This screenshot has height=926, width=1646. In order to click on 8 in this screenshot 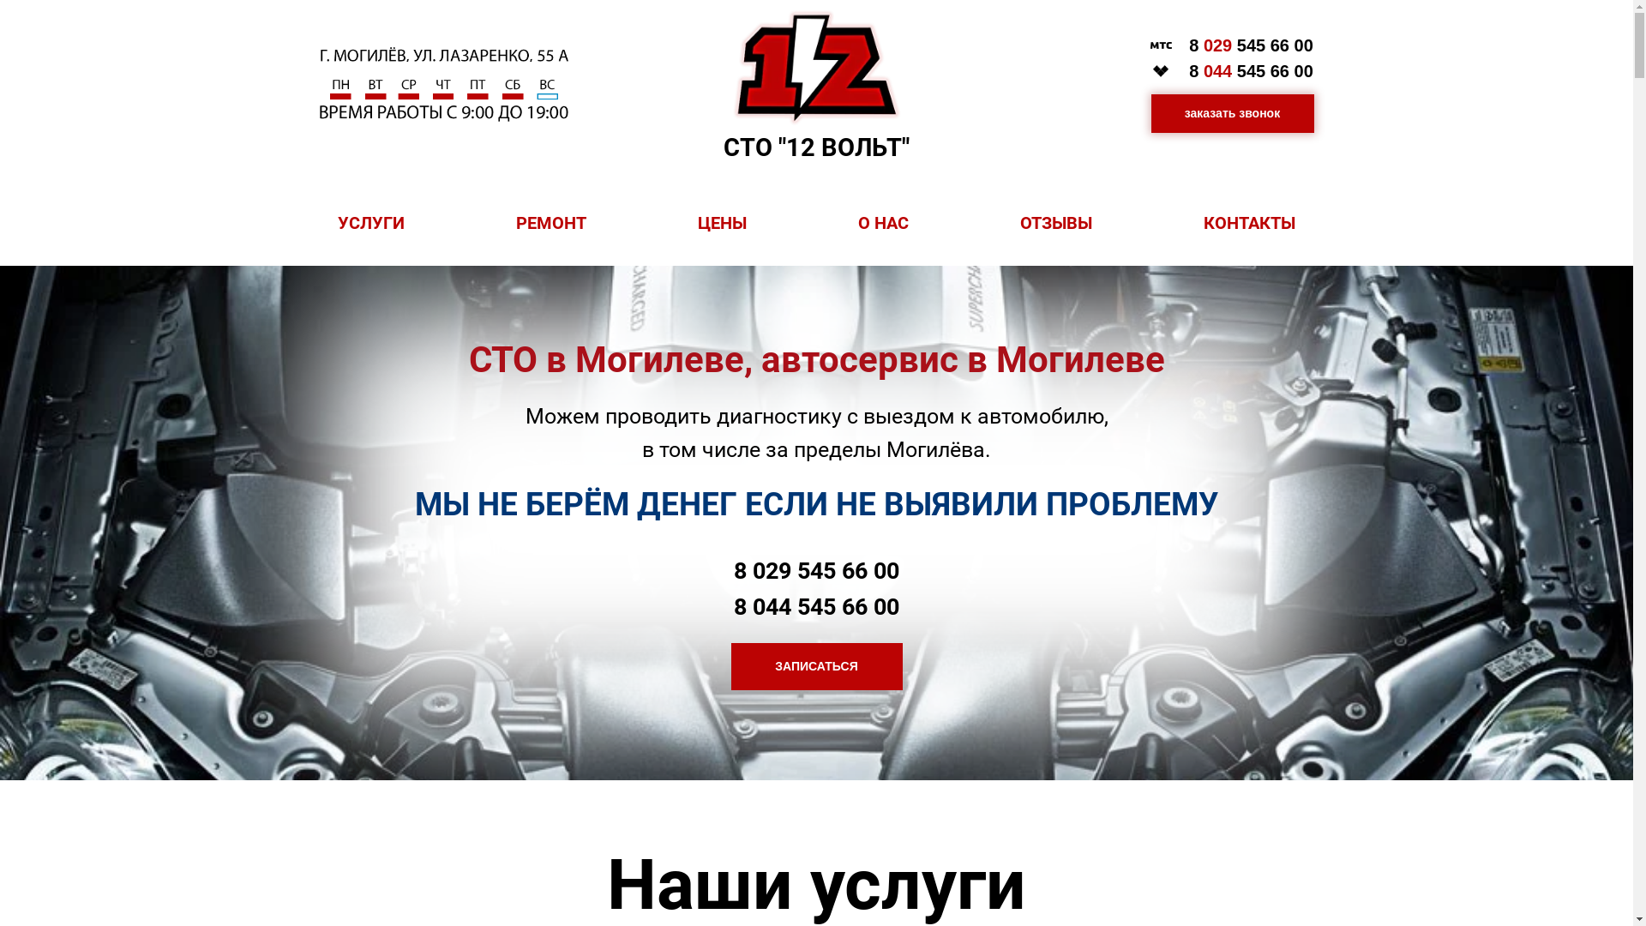, I will do `click(1193, 45)`.